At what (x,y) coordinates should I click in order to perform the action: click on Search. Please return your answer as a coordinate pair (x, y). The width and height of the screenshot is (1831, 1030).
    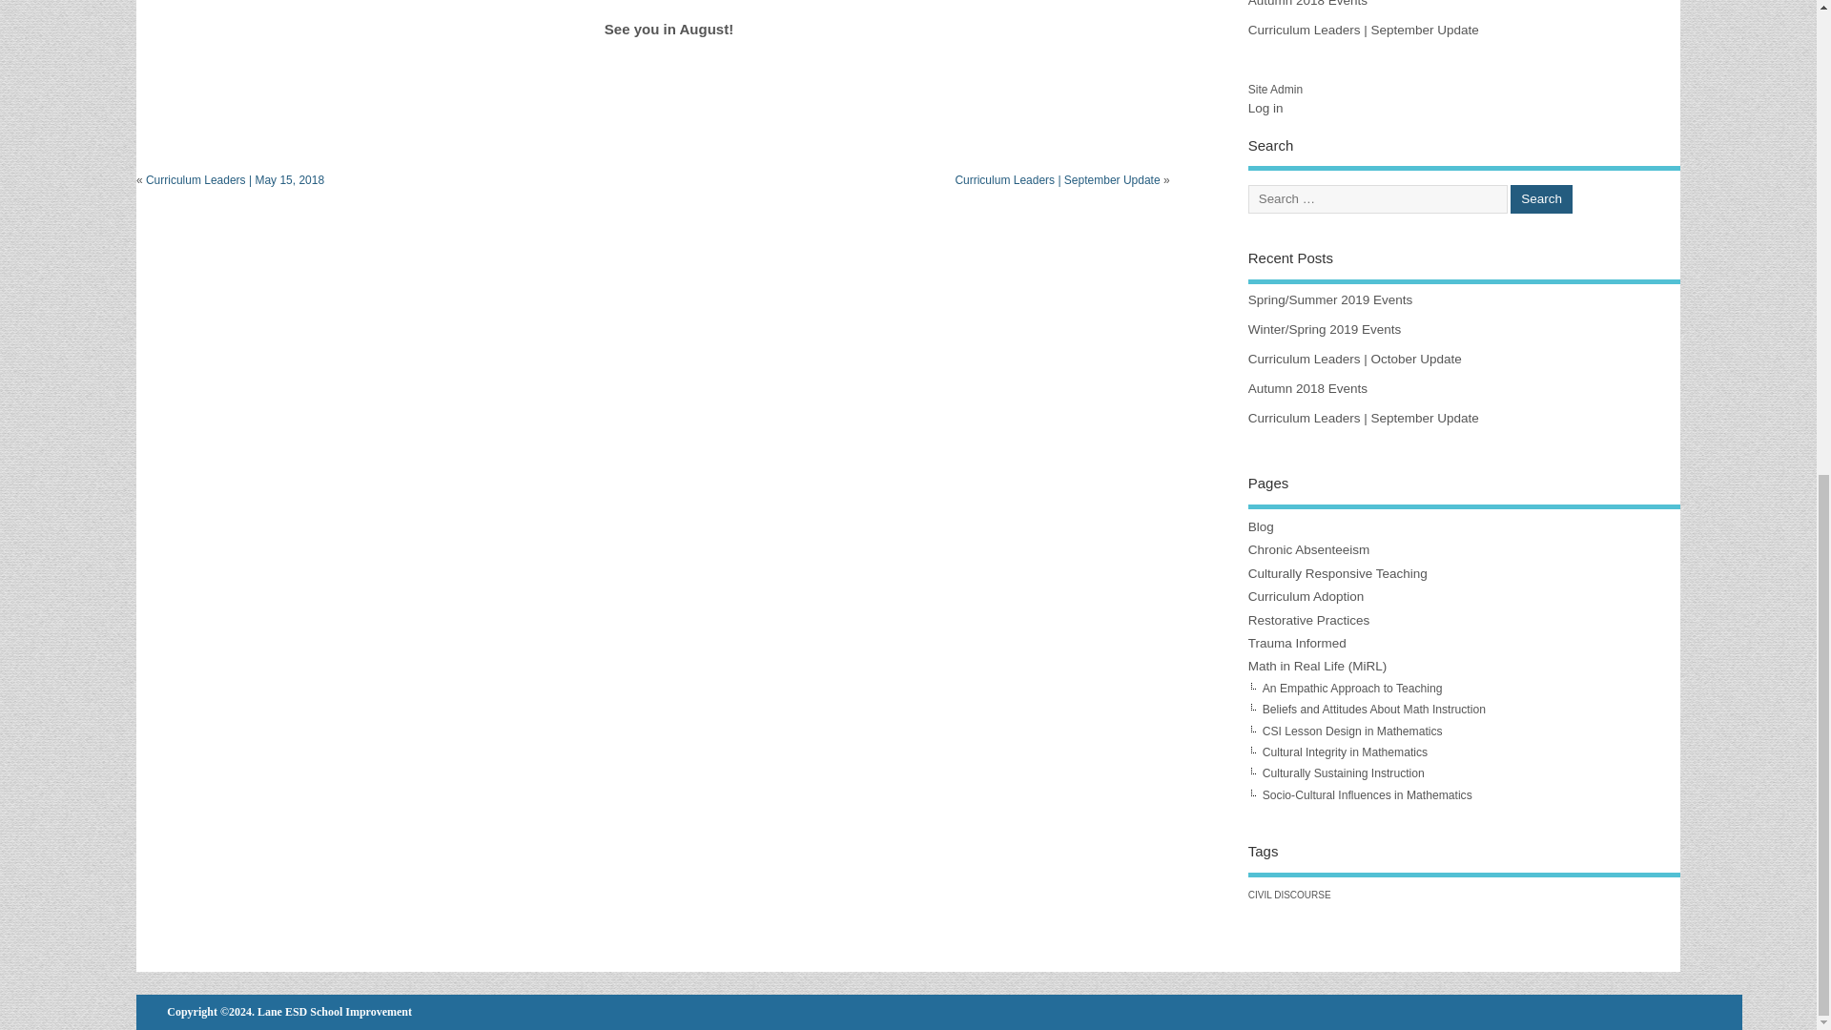
    Looking at the image, I should click on (1541, 199).